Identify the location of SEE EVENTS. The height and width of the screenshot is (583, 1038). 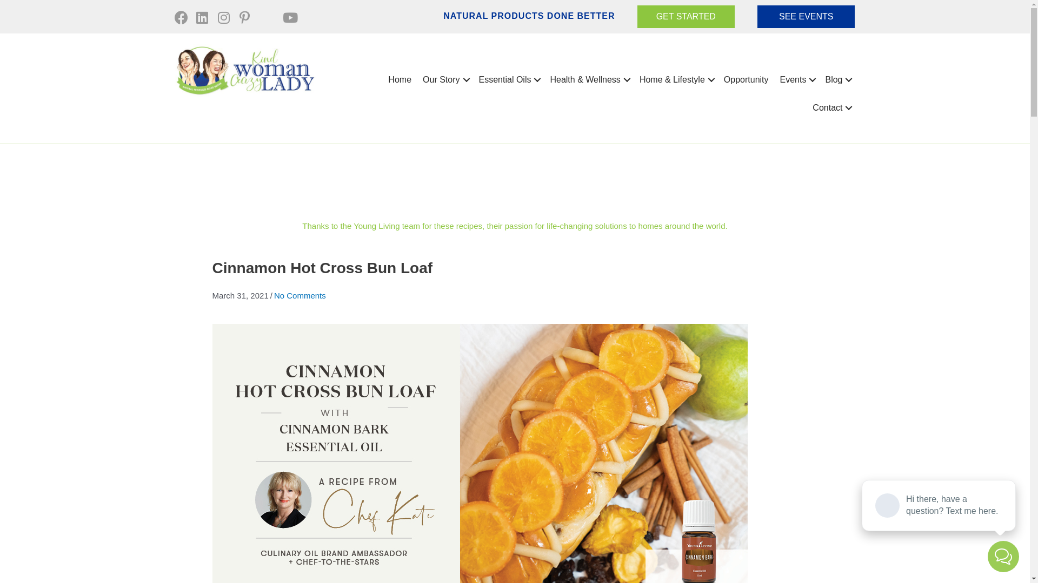
(806, 17).